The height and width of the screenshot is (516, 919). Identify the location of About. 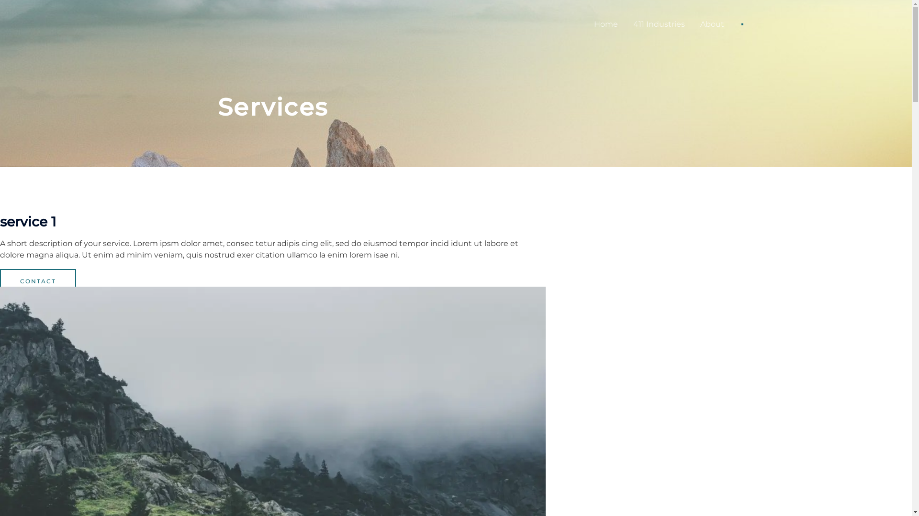
(712, 24).